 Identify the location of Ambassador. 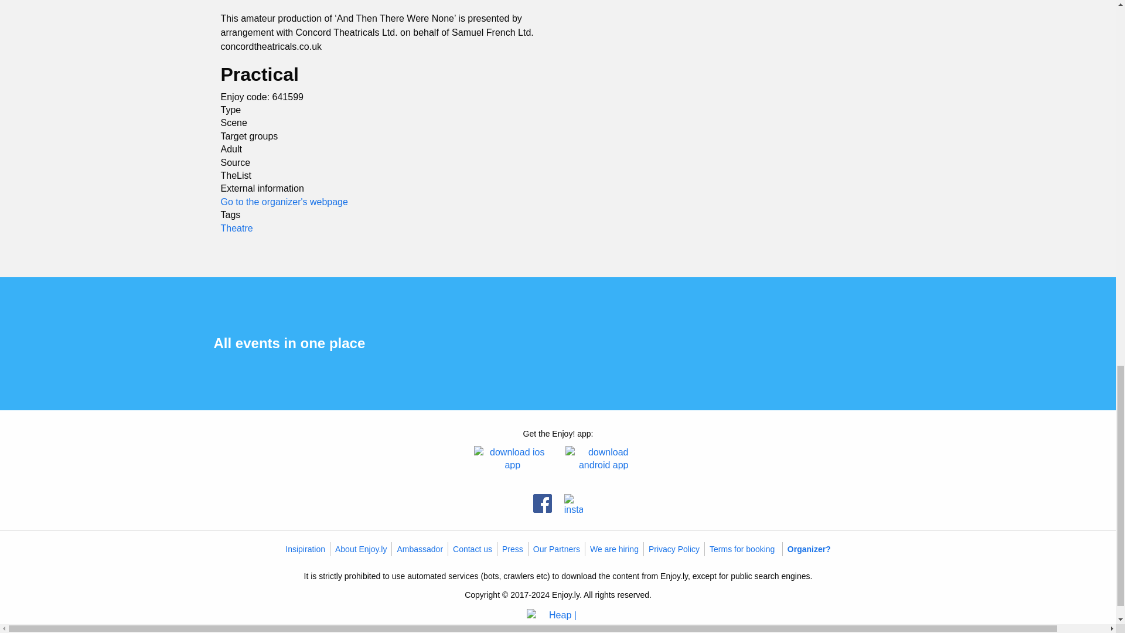
(420, 549).